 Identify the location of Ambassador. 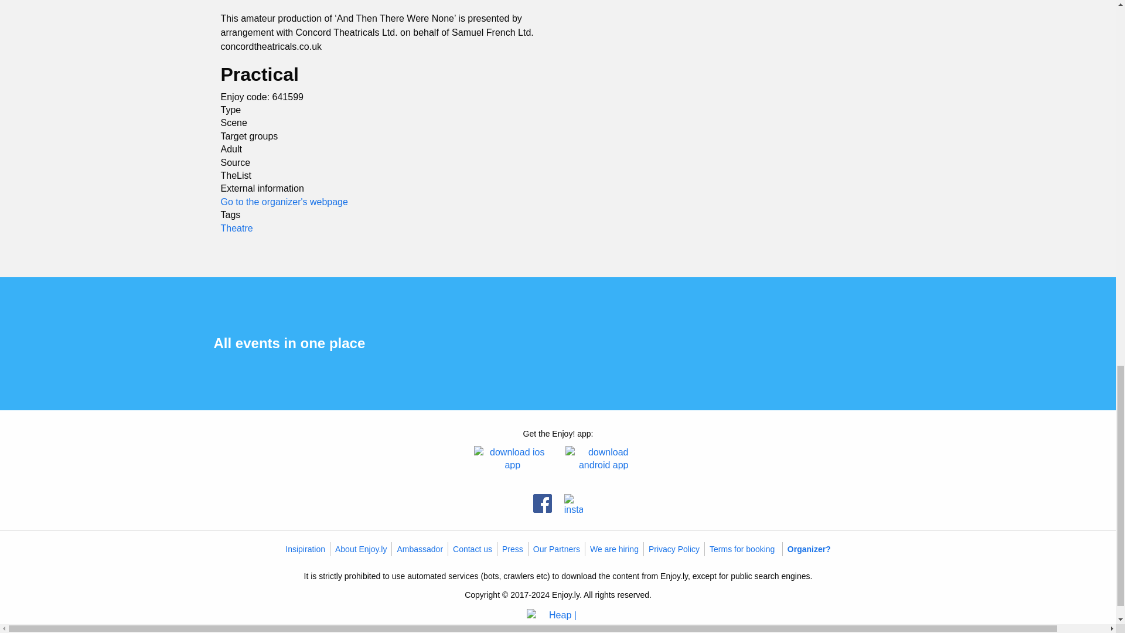
(420, 549).